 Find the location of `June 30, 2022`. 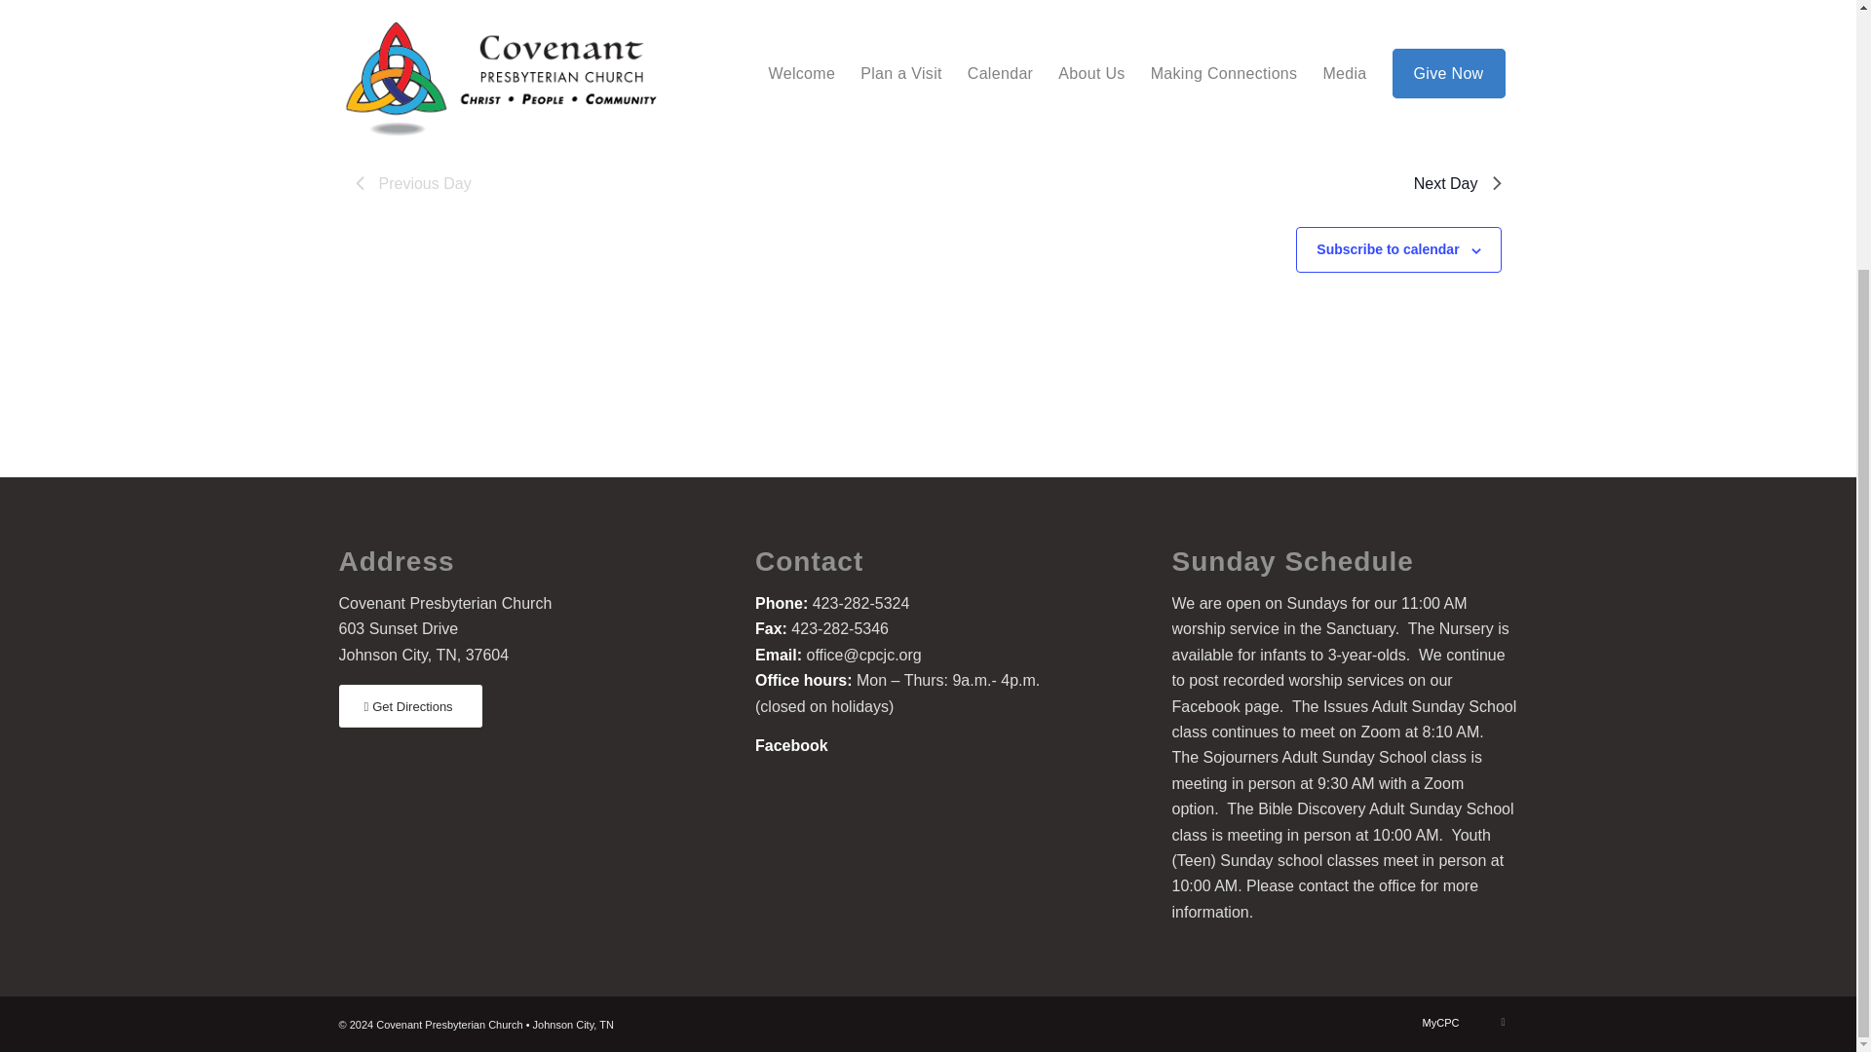

June 30, 2022 is located at coordinates (579, 11).